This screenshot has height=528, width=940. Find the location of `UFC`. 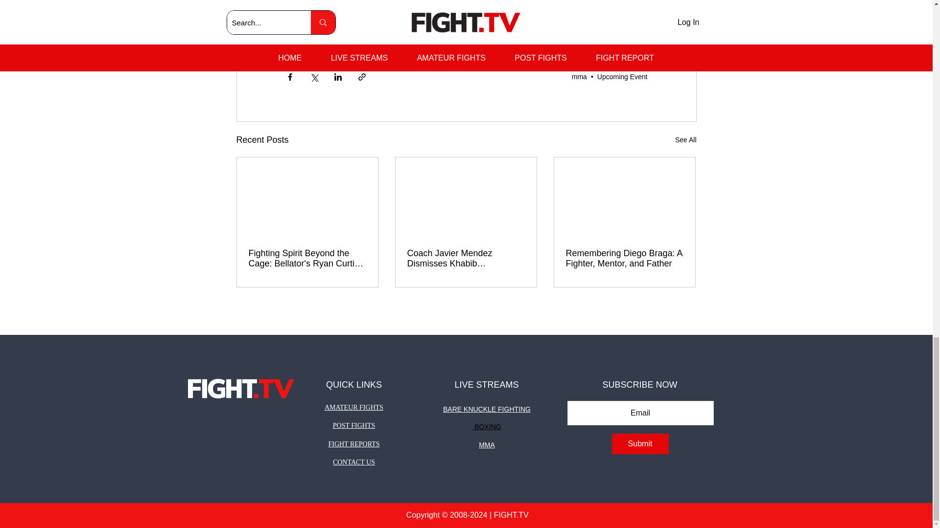

UFC is located at coordinates (331, 22).